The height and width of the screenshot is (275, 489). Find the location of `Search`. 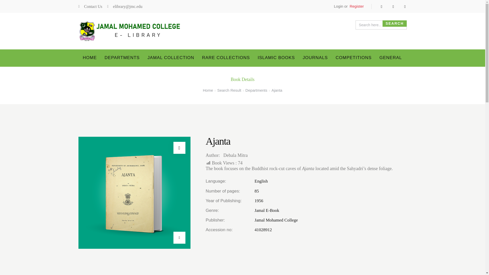

Search is located at coordinates (395, 23).